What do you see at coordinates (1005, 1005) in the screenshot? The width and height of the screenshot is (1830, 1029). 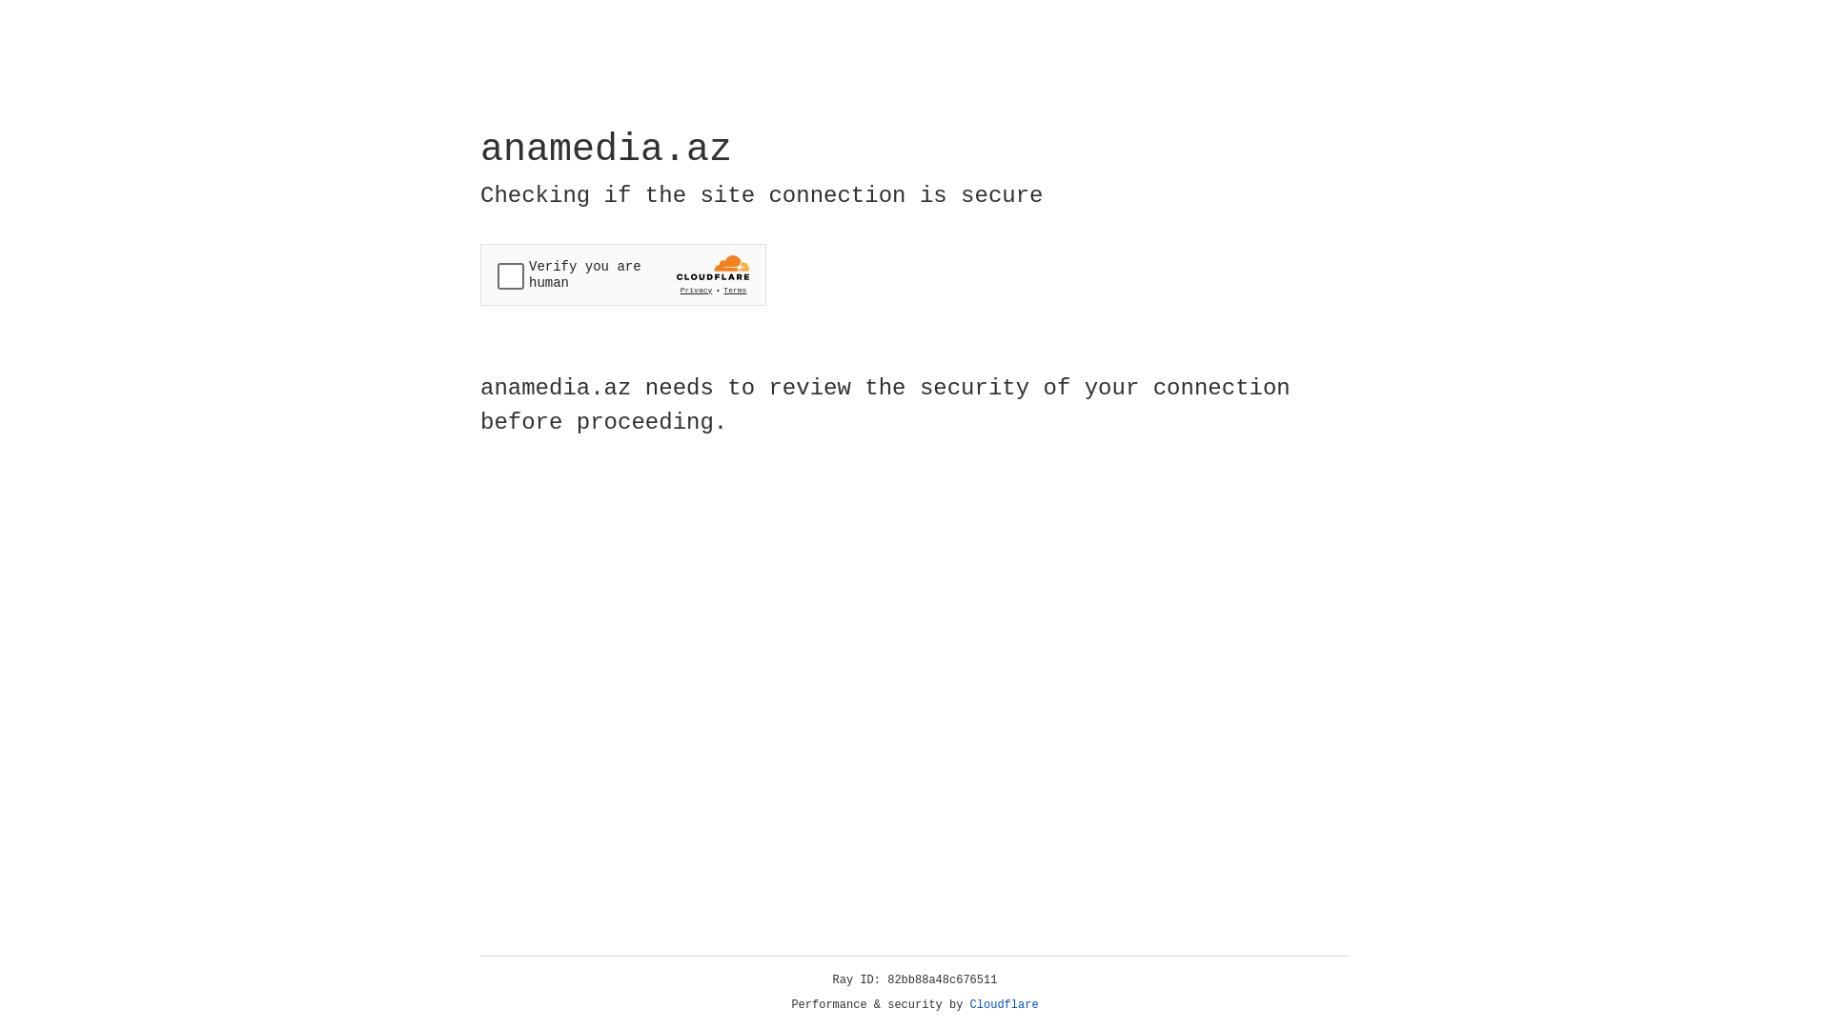 I see `Cloudflare` at bounding box center [1005, 1005].